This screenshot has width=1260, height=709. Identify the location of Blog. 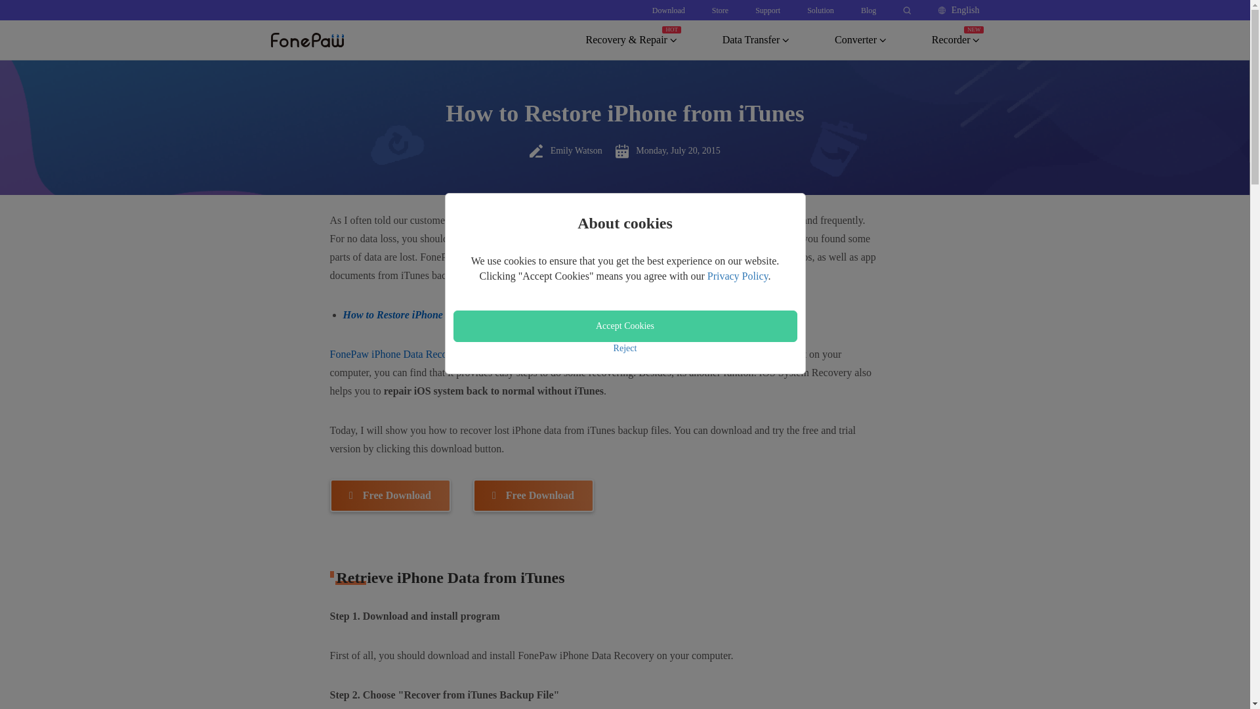
(868, 9).